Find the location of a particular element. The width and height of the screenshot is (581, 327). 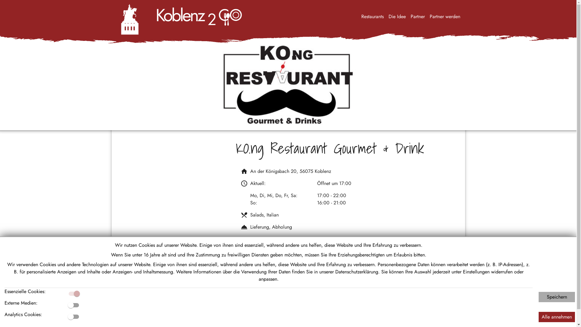

Partner is located at coordinates (418, 17).